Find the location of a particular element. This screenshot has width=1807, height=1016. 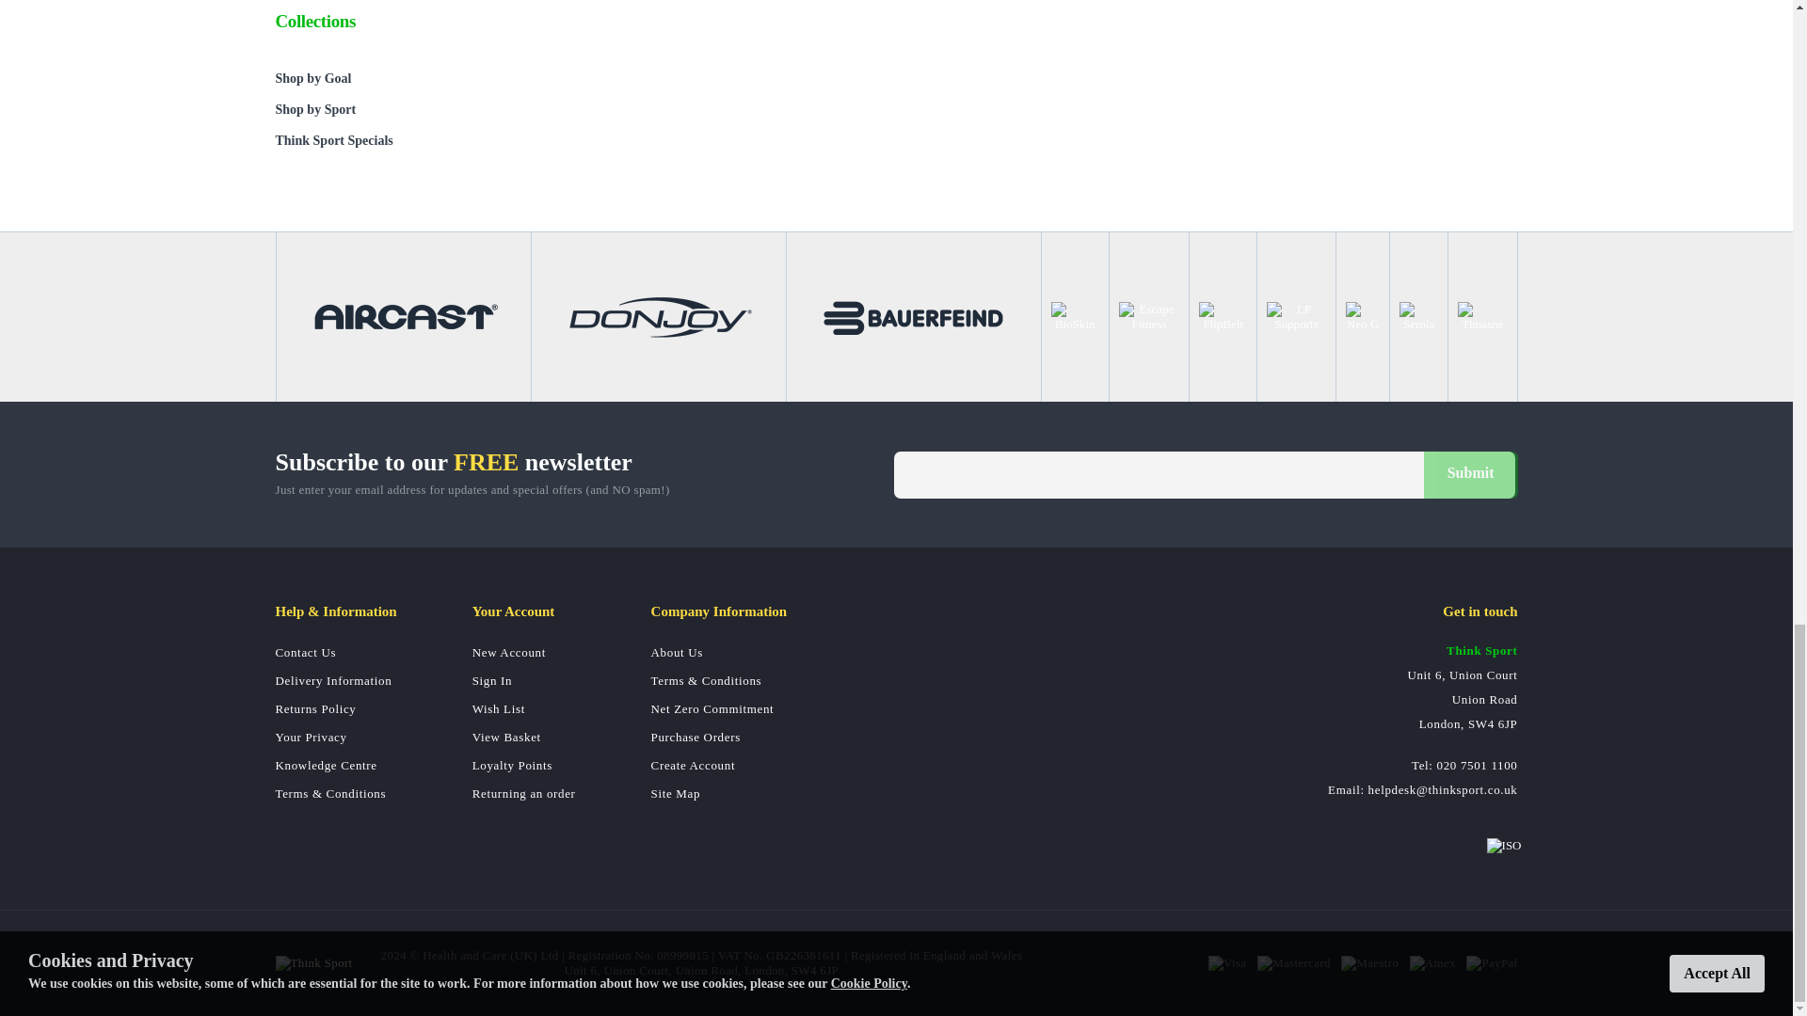

Serola is located at coordinates (1418, 316).